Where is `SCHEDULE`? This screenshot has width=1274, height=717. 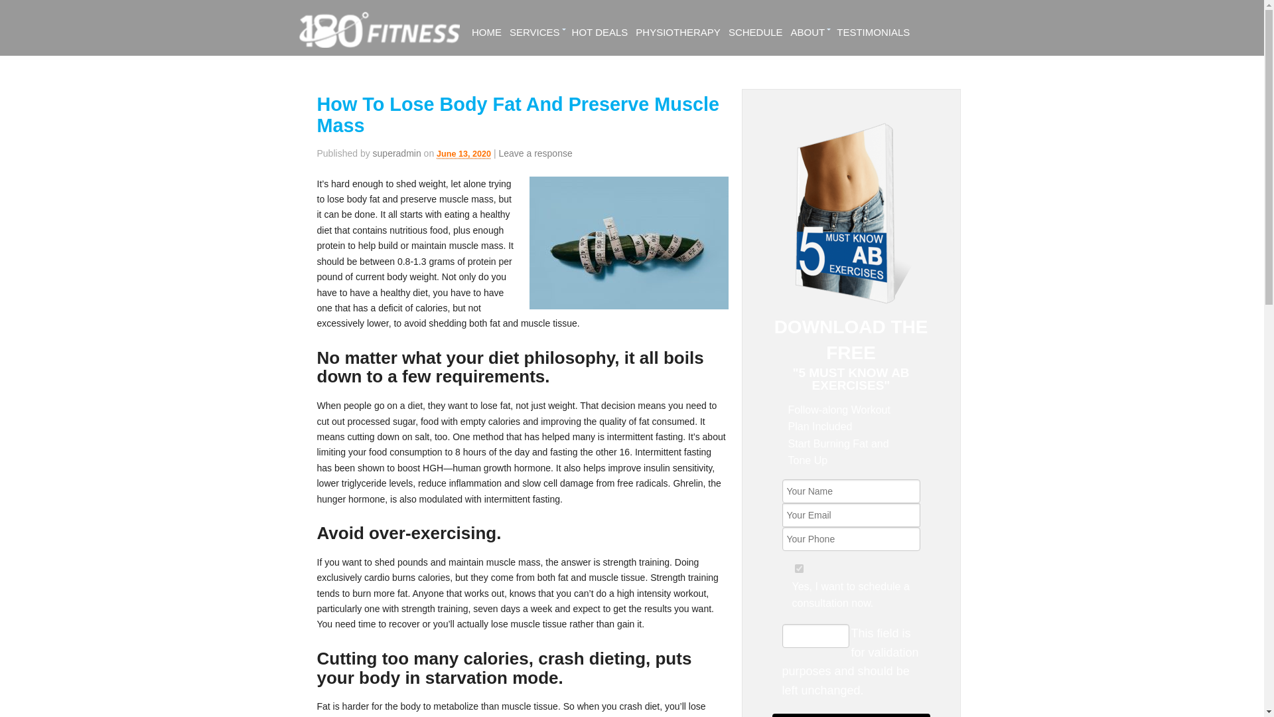 SCHEDULE is located at coordinates (756, 33).